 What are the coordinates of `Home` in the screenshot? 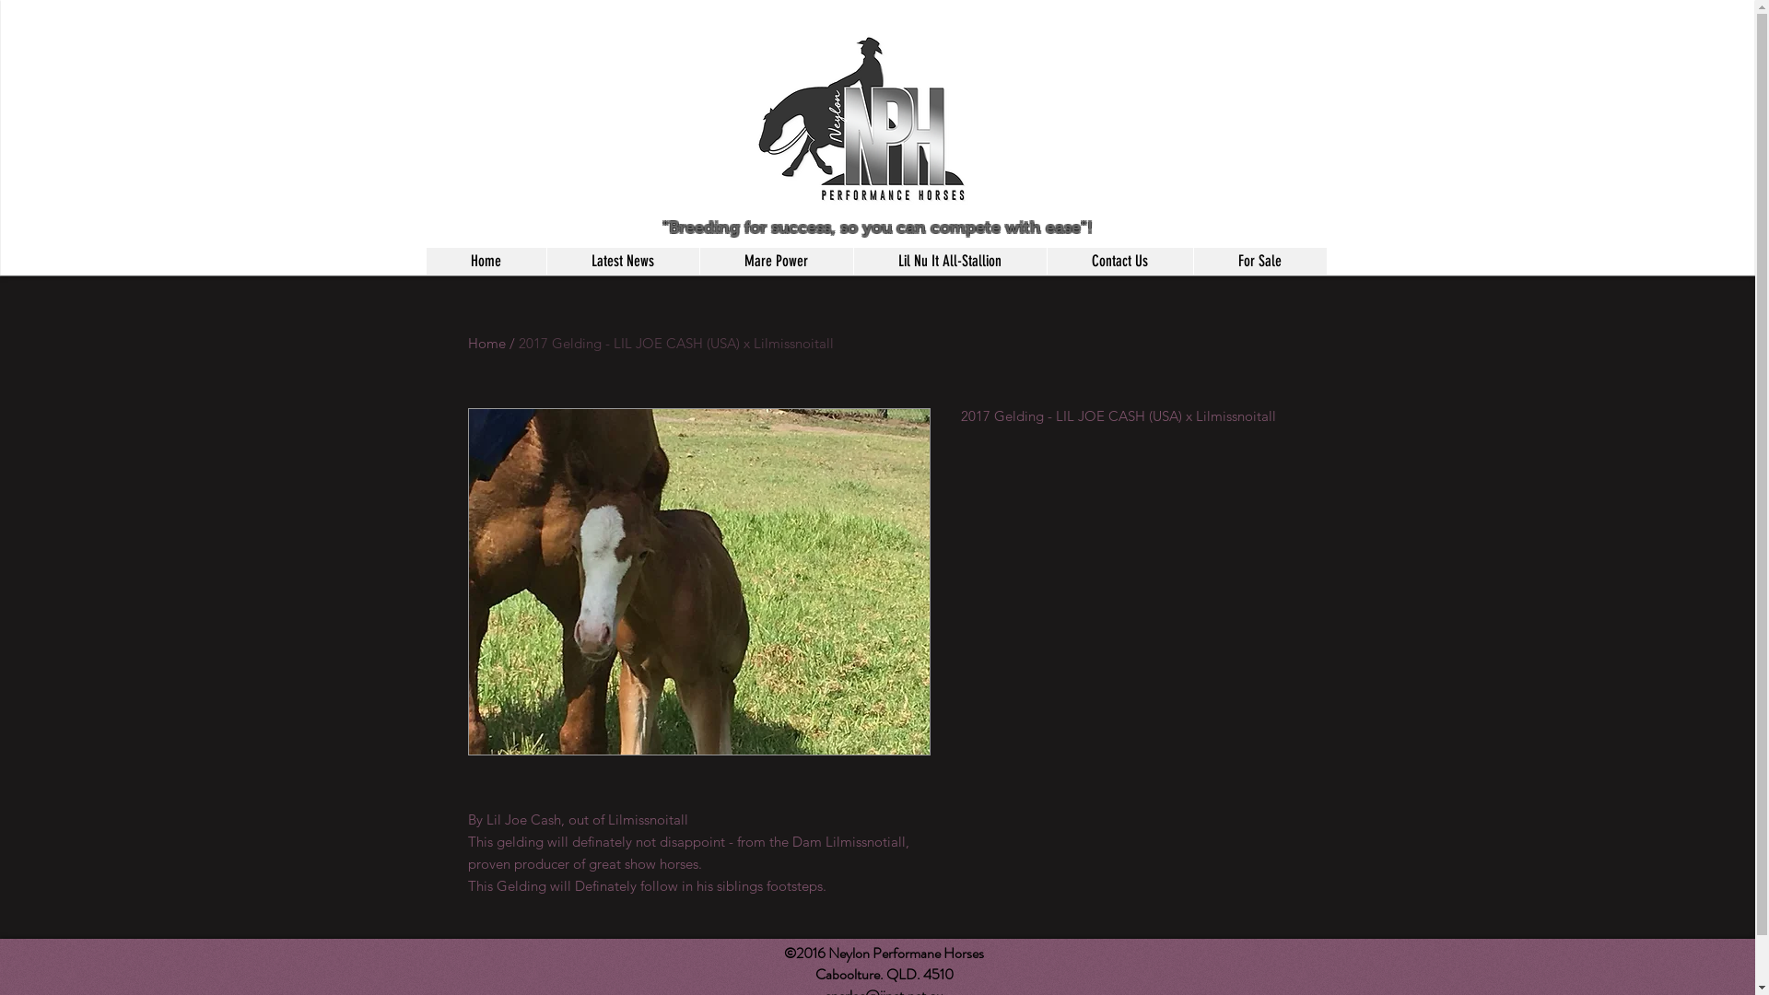 It's located at (486, 343).